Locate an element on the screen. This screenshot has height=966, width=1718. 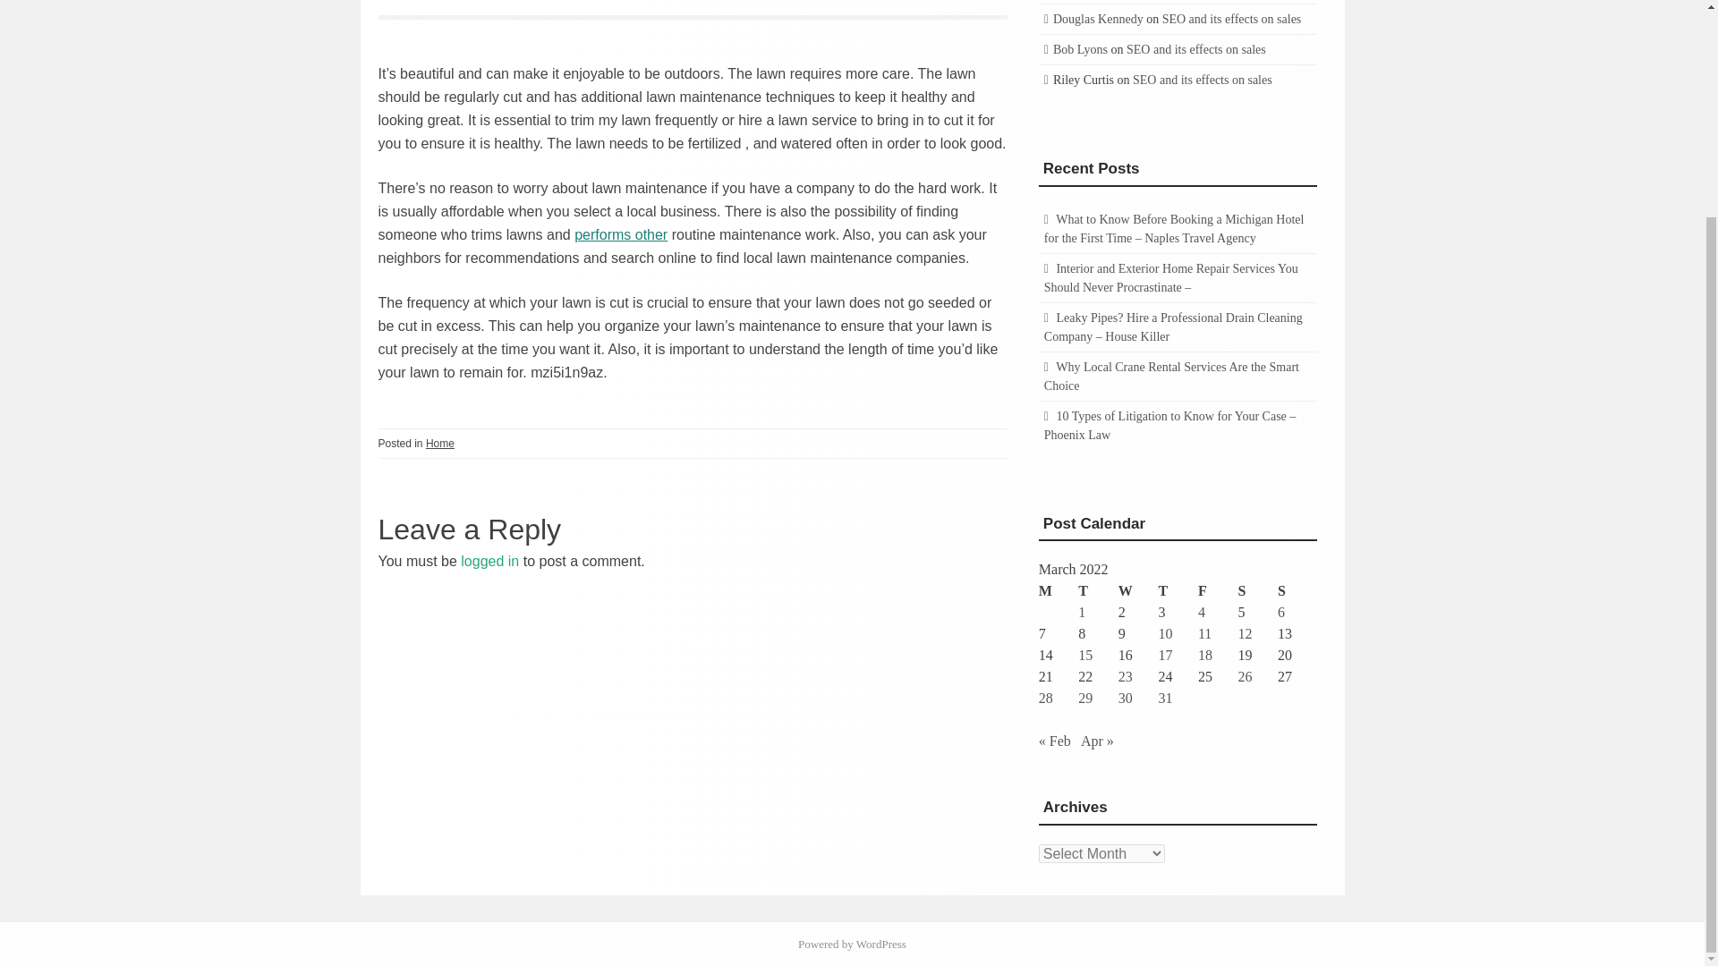
Saturday is located at coordinates (1257, 590).